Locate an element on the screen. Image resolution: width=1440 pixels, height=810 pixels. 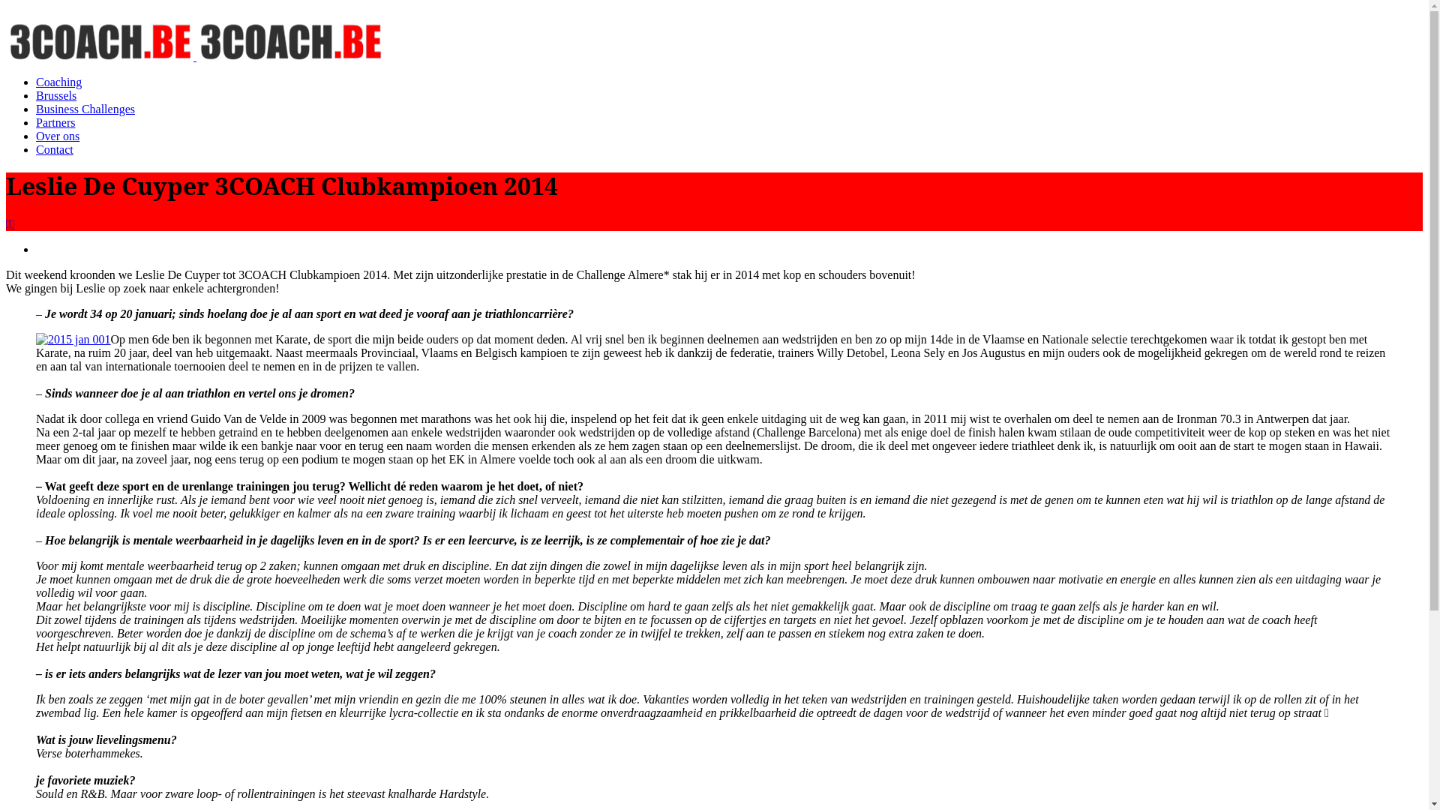
Over ons is located at coordinates (58, 136).